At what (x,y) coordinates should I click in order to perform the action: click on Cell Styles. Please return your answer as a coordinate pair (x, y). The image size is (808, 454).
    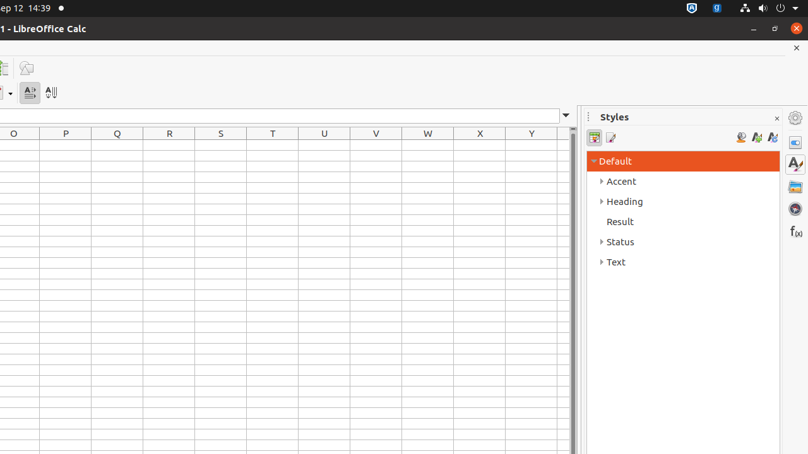
    Looking at the image, I should click on (595, 137).